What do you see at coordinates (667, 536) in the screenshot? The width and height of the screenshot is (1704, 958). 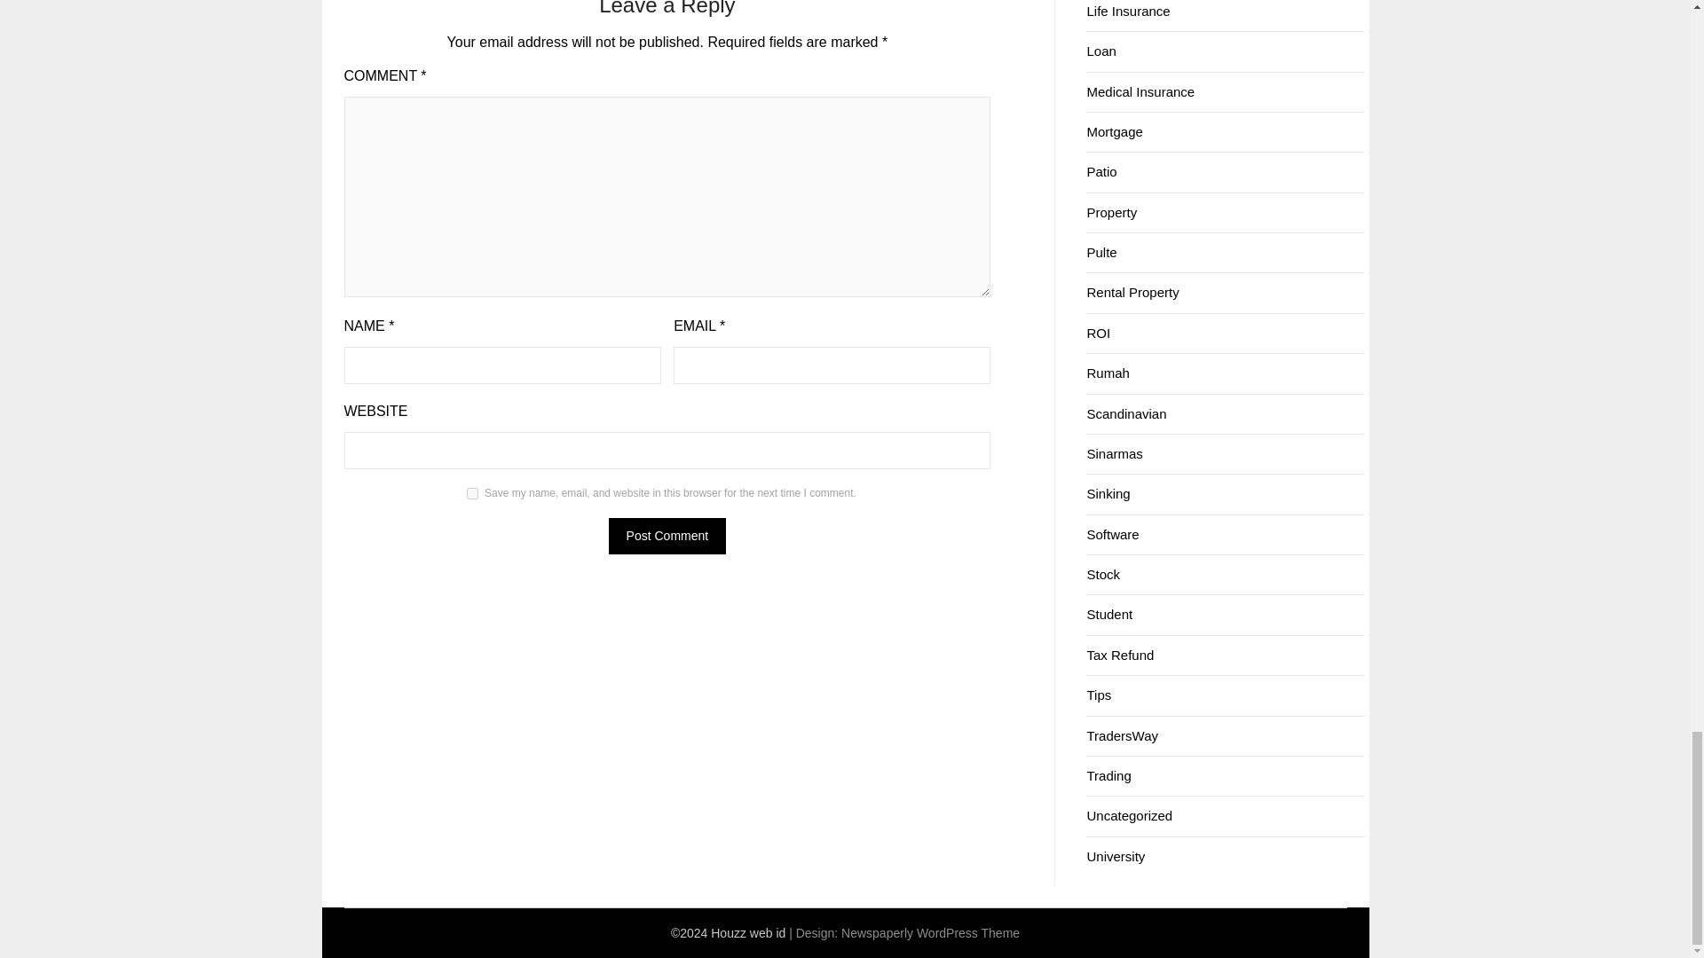 I see `Post Comment` at bounding box center [667, 536].